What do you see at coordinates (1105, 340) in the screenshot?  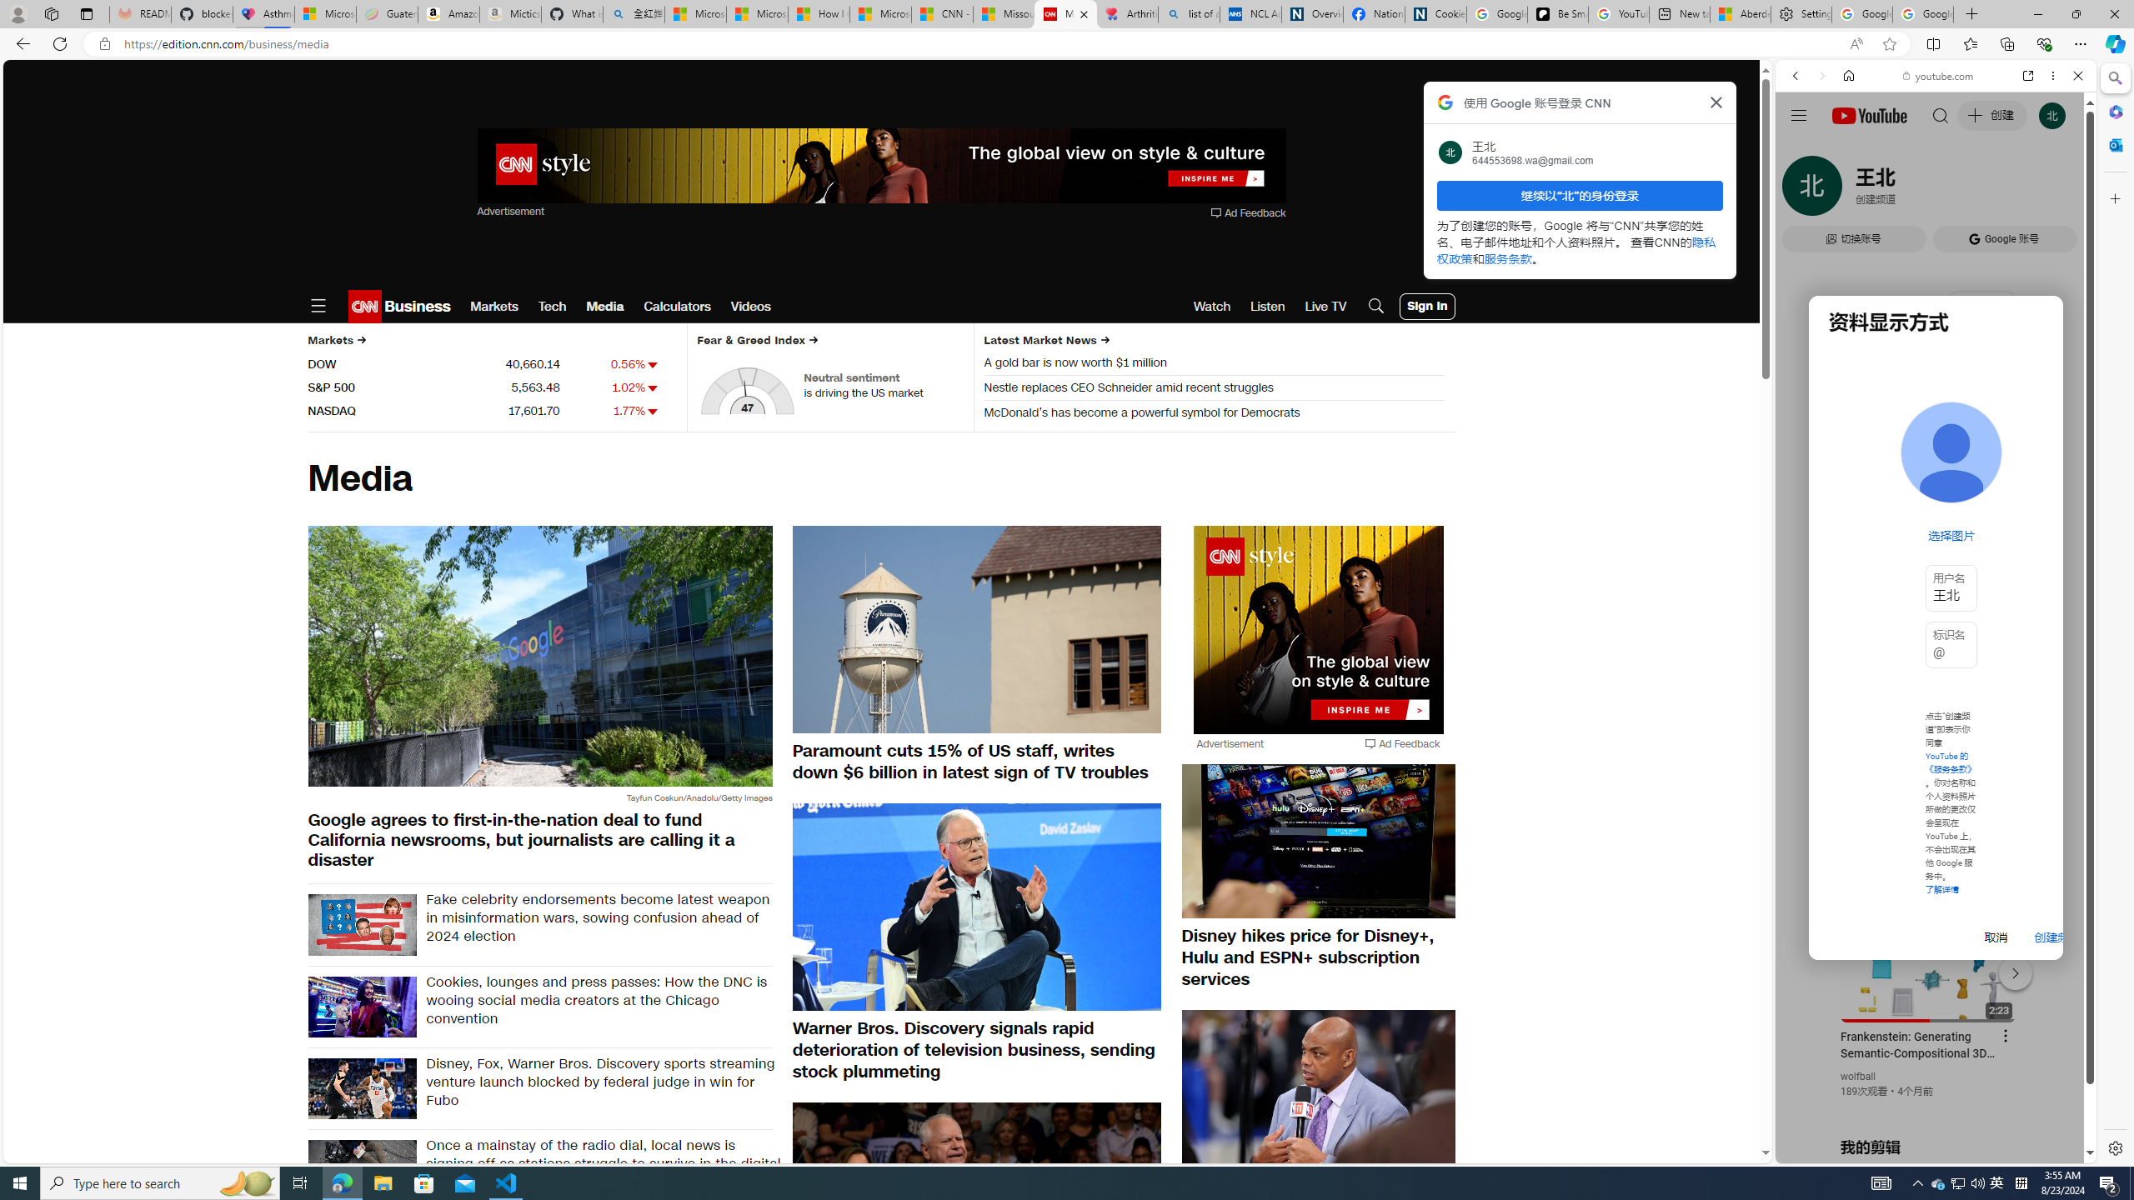 I see `Class: right-arrow` at bounding box center [1105, 340].